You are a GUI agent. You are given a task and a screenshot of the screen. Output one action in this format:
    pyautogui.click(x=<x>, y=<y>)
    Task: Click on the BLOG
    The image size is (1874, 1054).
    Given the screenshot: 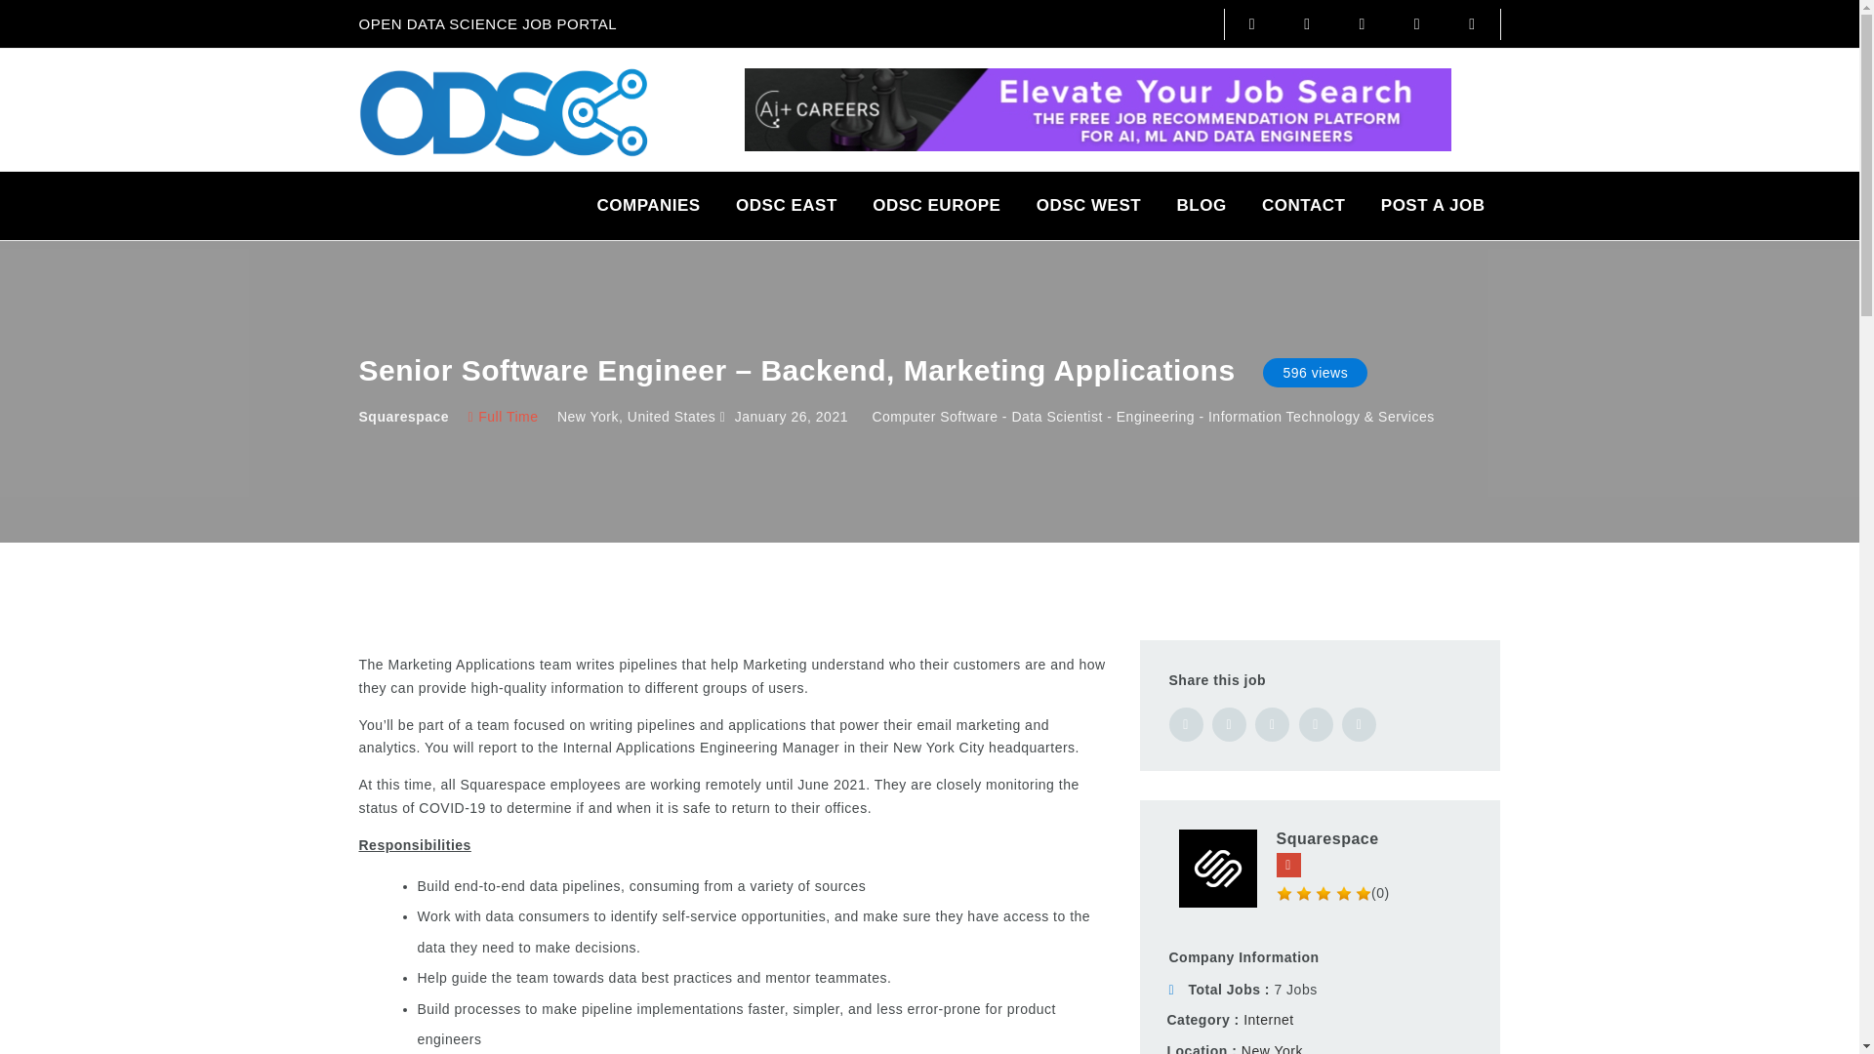 What is the action you would take?
    pyautogui.click(x=1202, y=206)
    